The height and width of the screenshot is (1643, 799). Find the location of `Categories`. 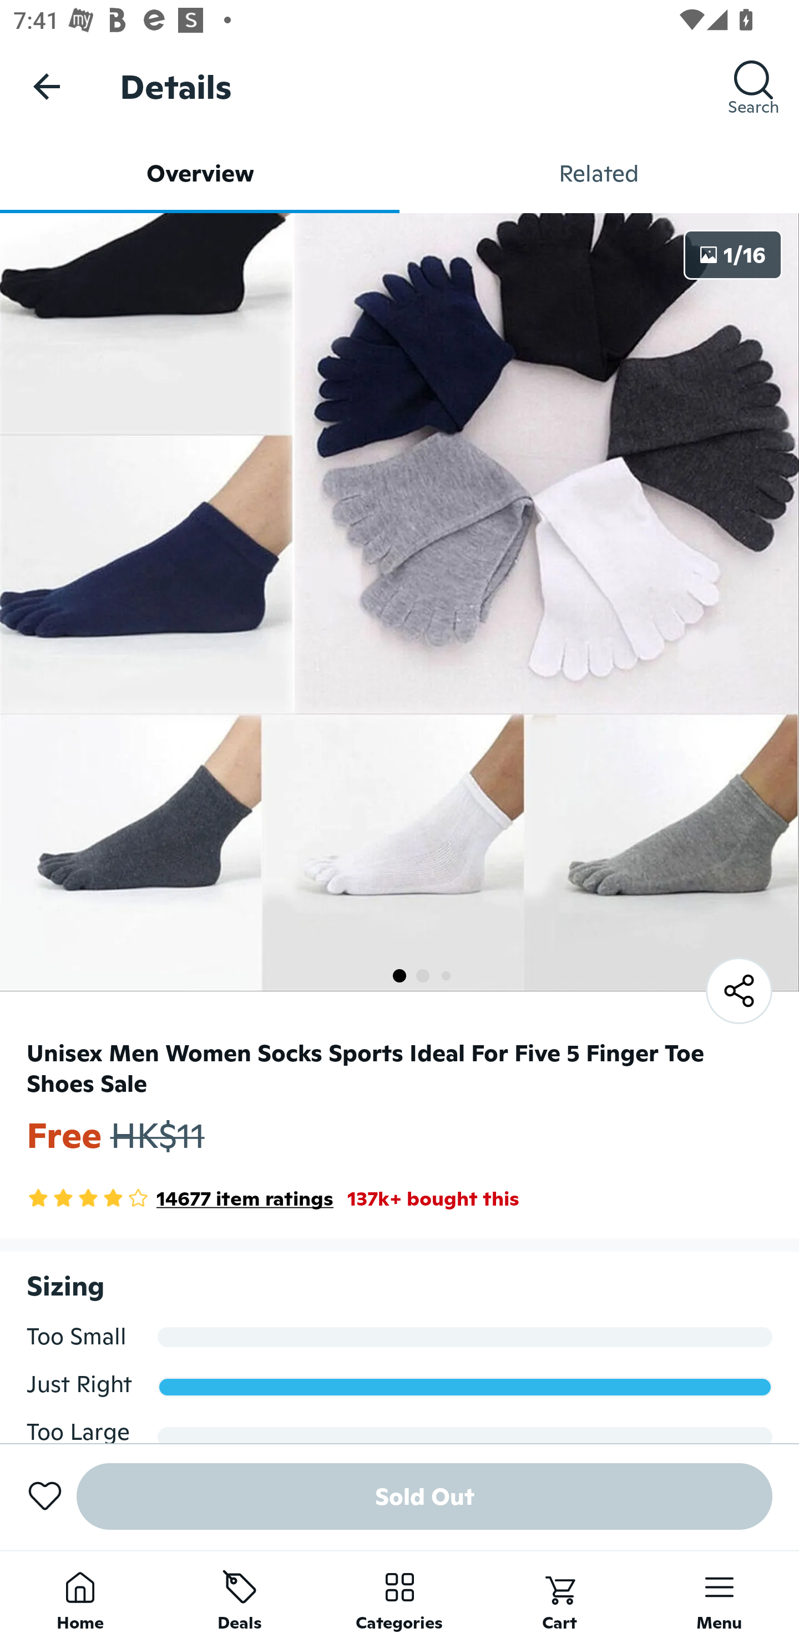

Categories is located at coordinates (399, 1596).